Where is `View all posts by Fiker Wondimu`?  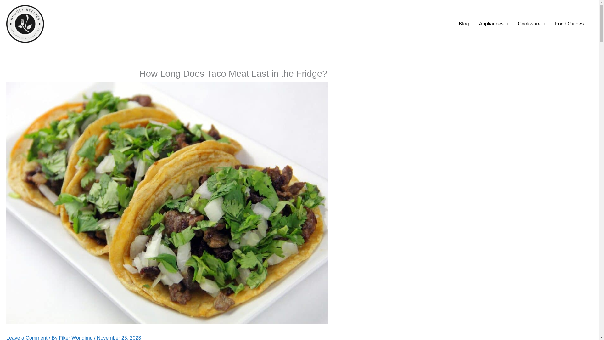
View all posts by Fiker Wondimu is located at coordinates (76, 337).